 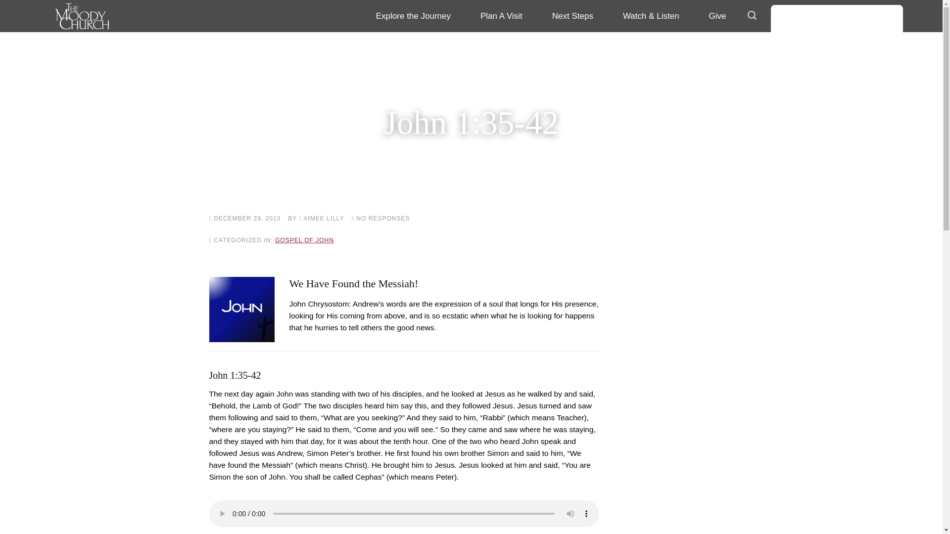 What do you see at coordinates (837, 49) in the screenshot?
I see `Giving Account` at bounding box center [837, 49].